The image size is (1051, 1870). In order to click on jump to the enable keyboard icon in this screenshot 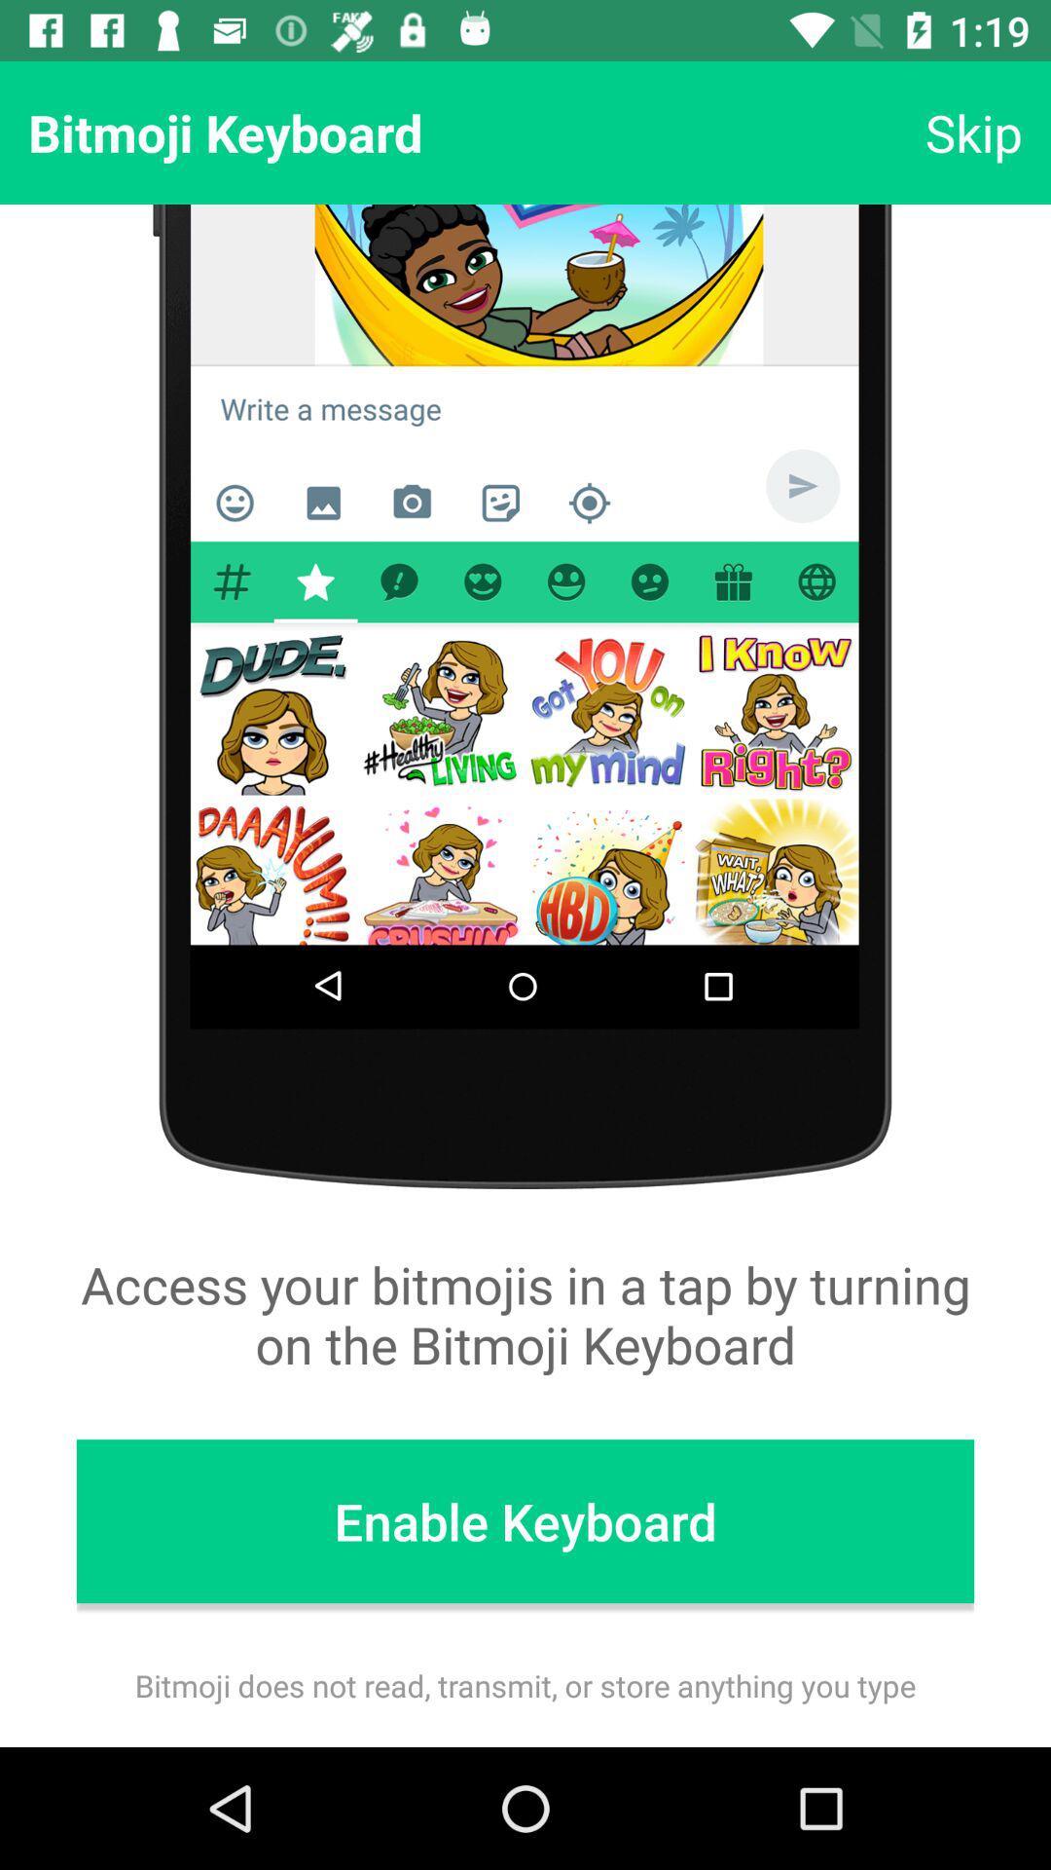, I will do `click(525, 1521)`.